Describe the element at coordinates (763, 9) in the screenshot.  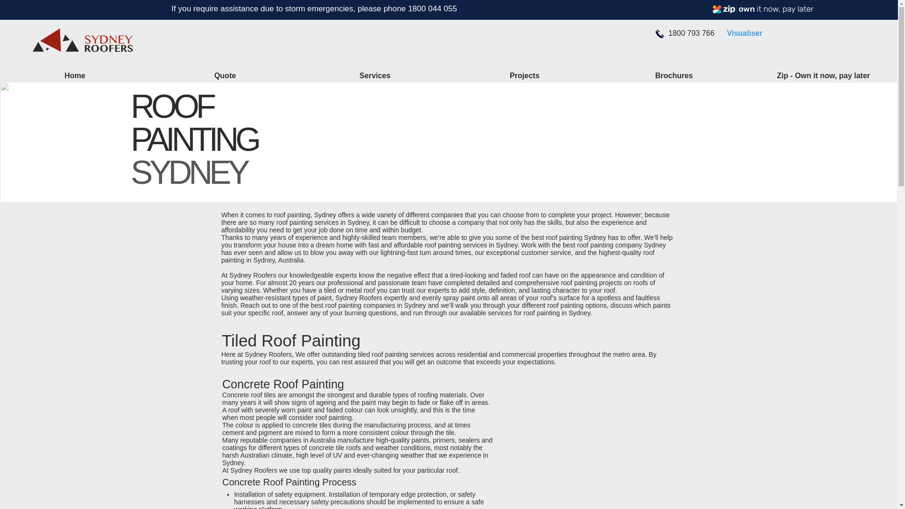
I see `Zip - Own it now, pay later` at that location.